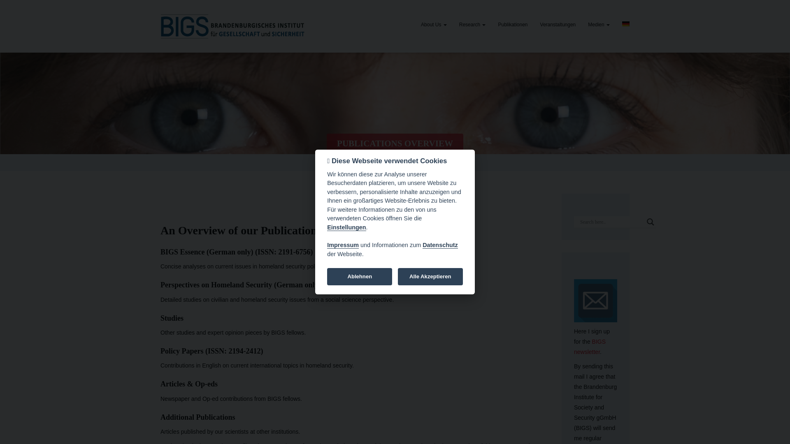 Image resolution: width=790 pixels, height=444 pixels. What do you see at coordinates (346, 227) in the screenshot?
I see `Einstellungen` at bounding box center [346, 227].